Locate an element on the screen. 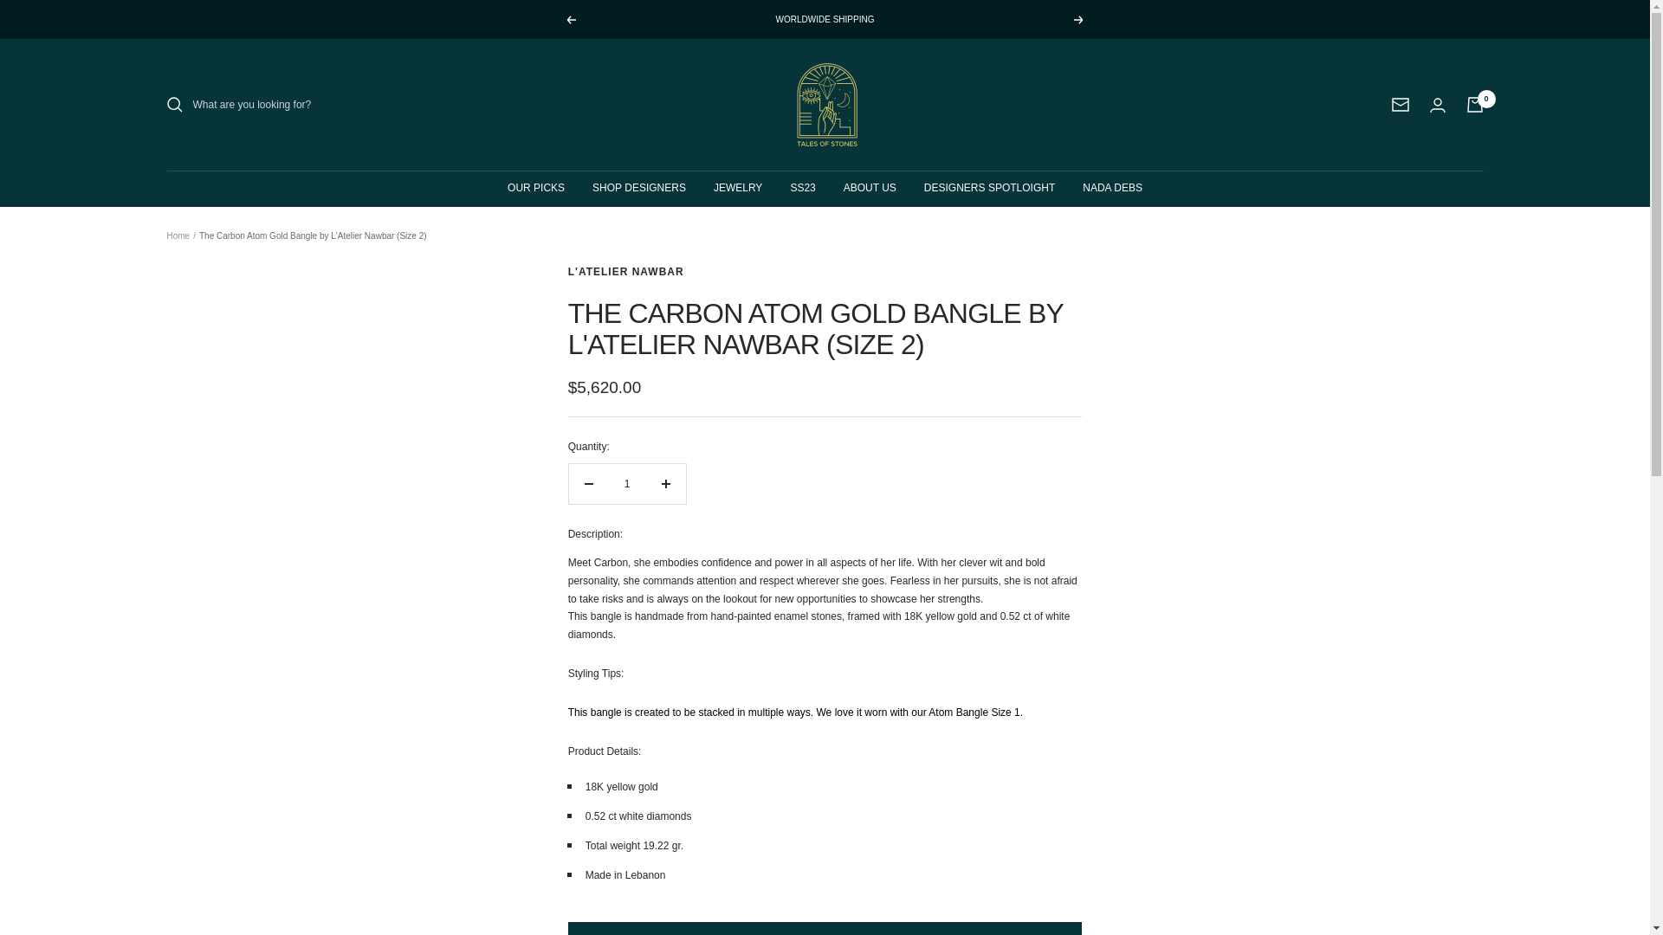 Image resolution: width=1663 pixels, height=935 pixels. 0 is located at coordinates (1474, 104).